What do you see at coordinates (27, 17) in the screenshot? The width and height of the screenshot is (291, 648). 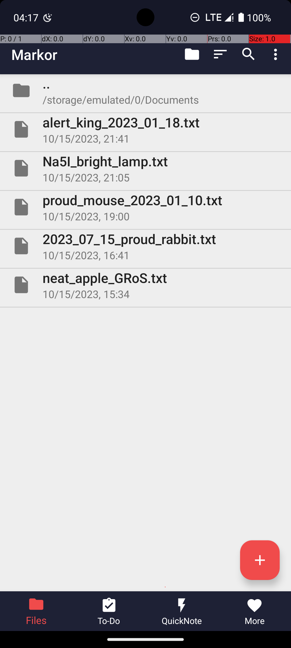 I see `04:17` at bounding box center [27, 17].